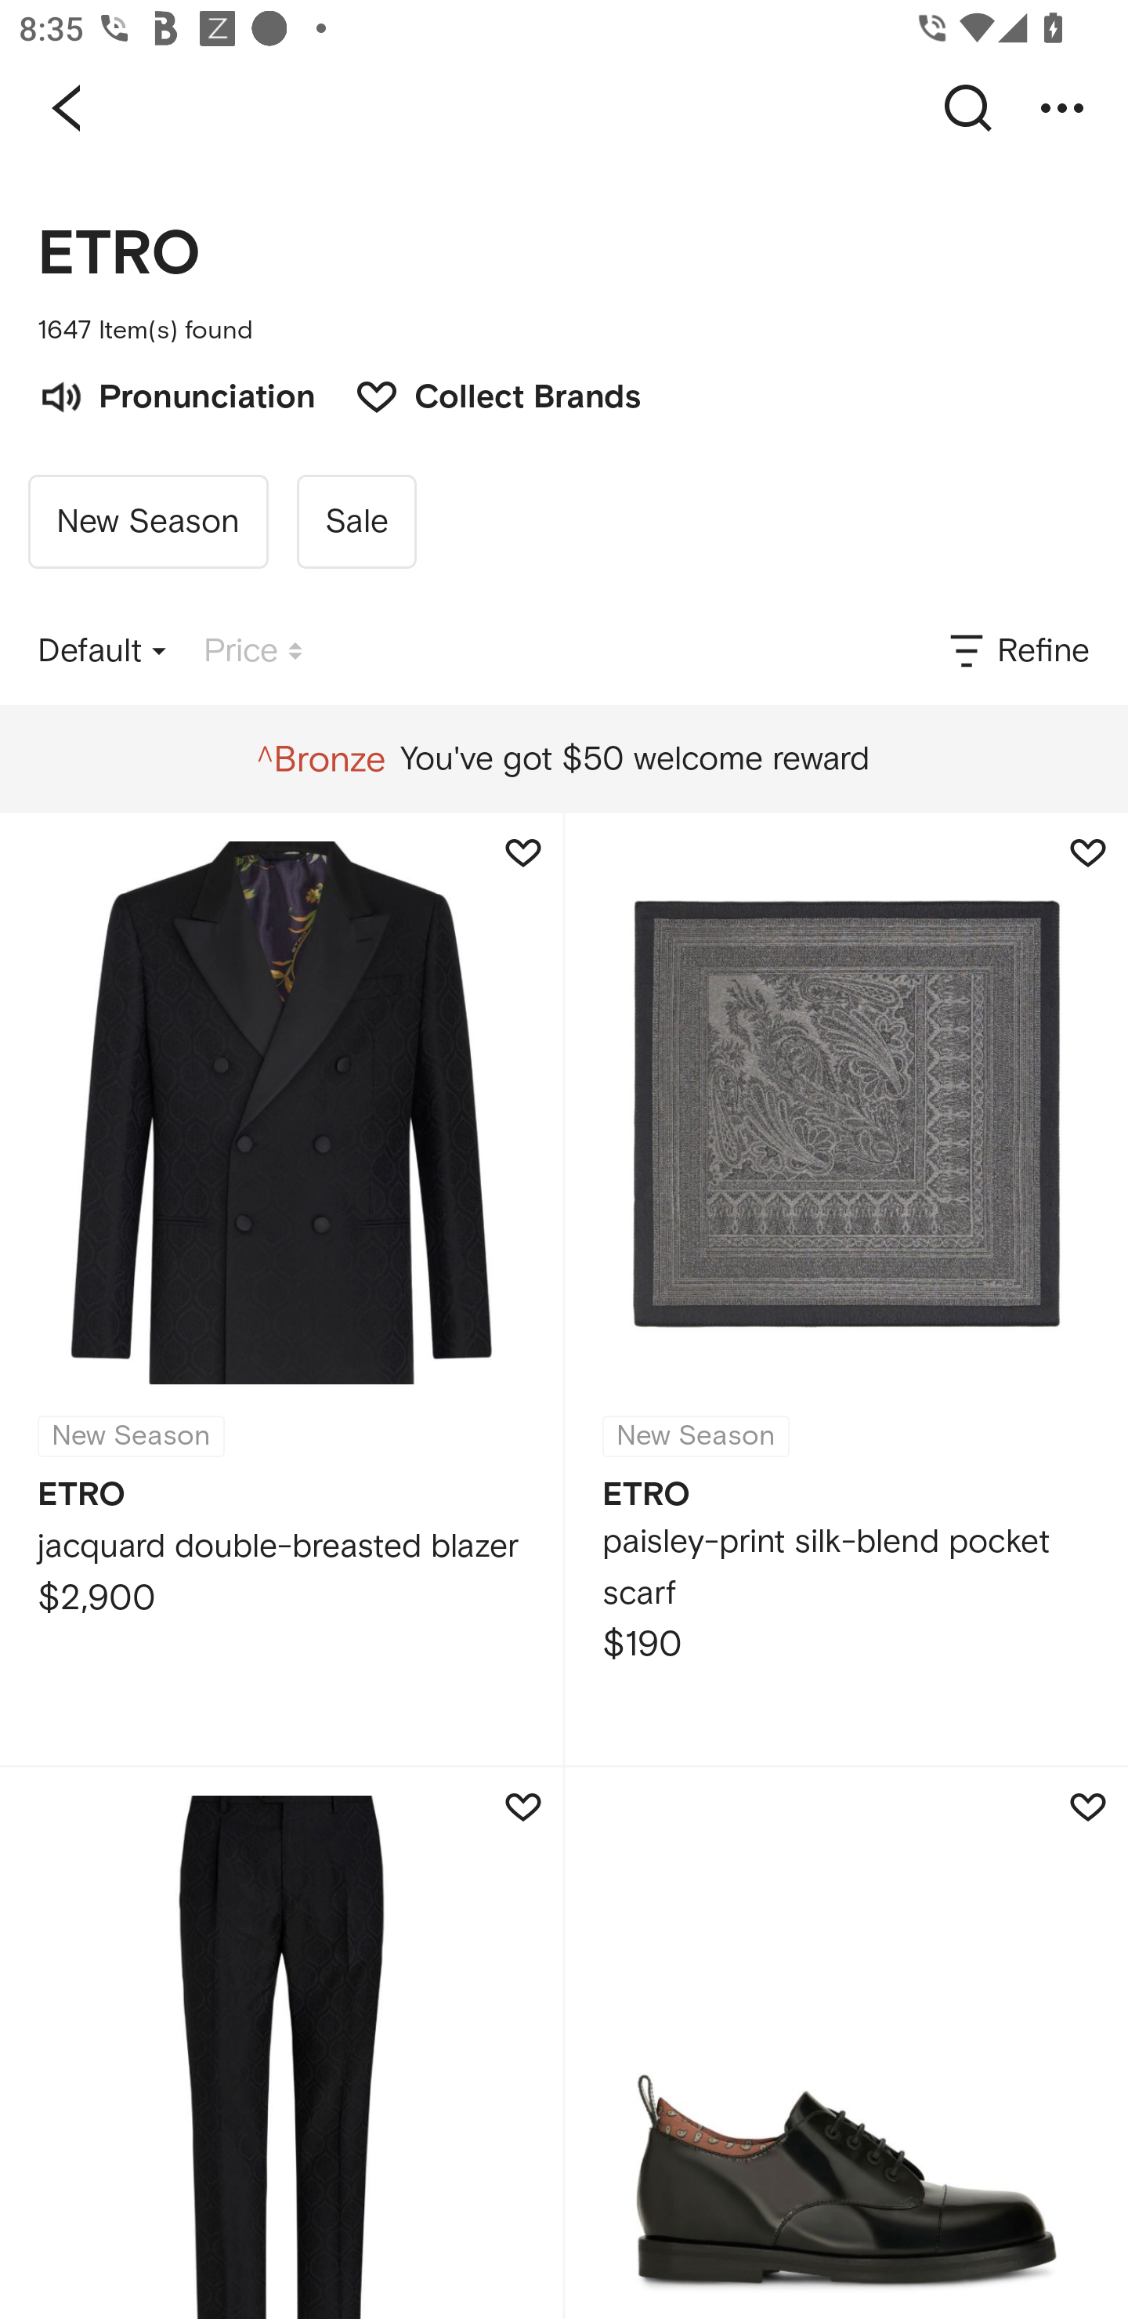 This screenshot has height=2319, width=1128. What do you see at coordinates (484, 394) in the screenshot?
I see `Collect Brands` at bounding box center [484, 394].